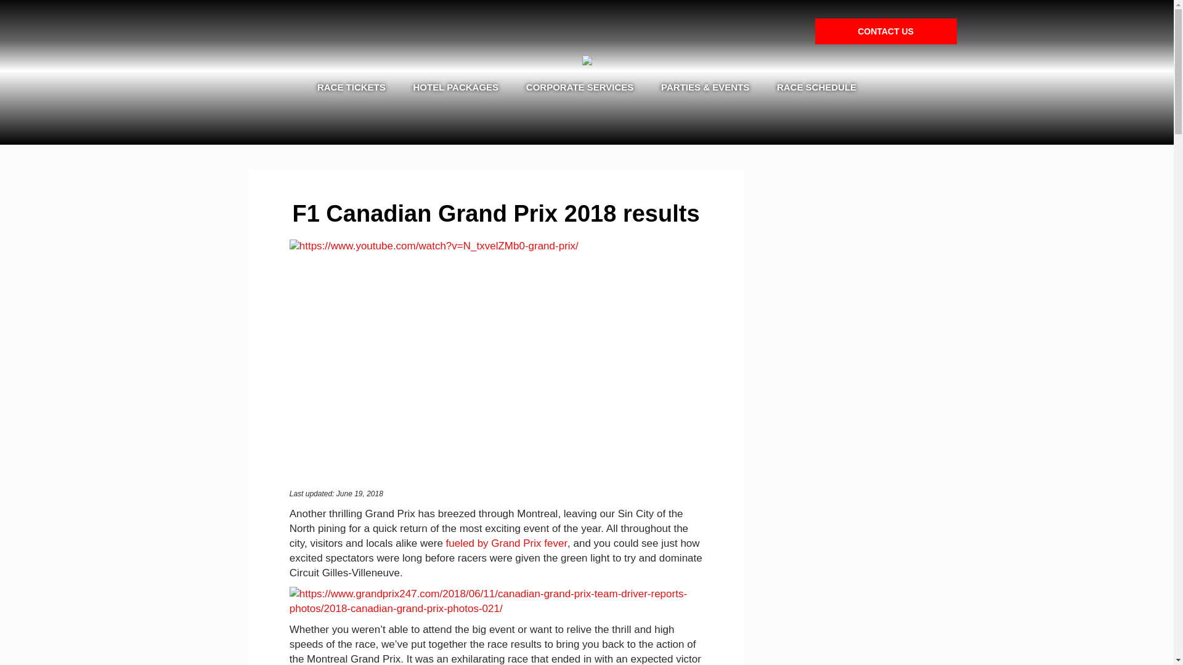 This screenshot has width=1183, height=665. I want to click on CORPORATE SERVICES, so click(579, 87).